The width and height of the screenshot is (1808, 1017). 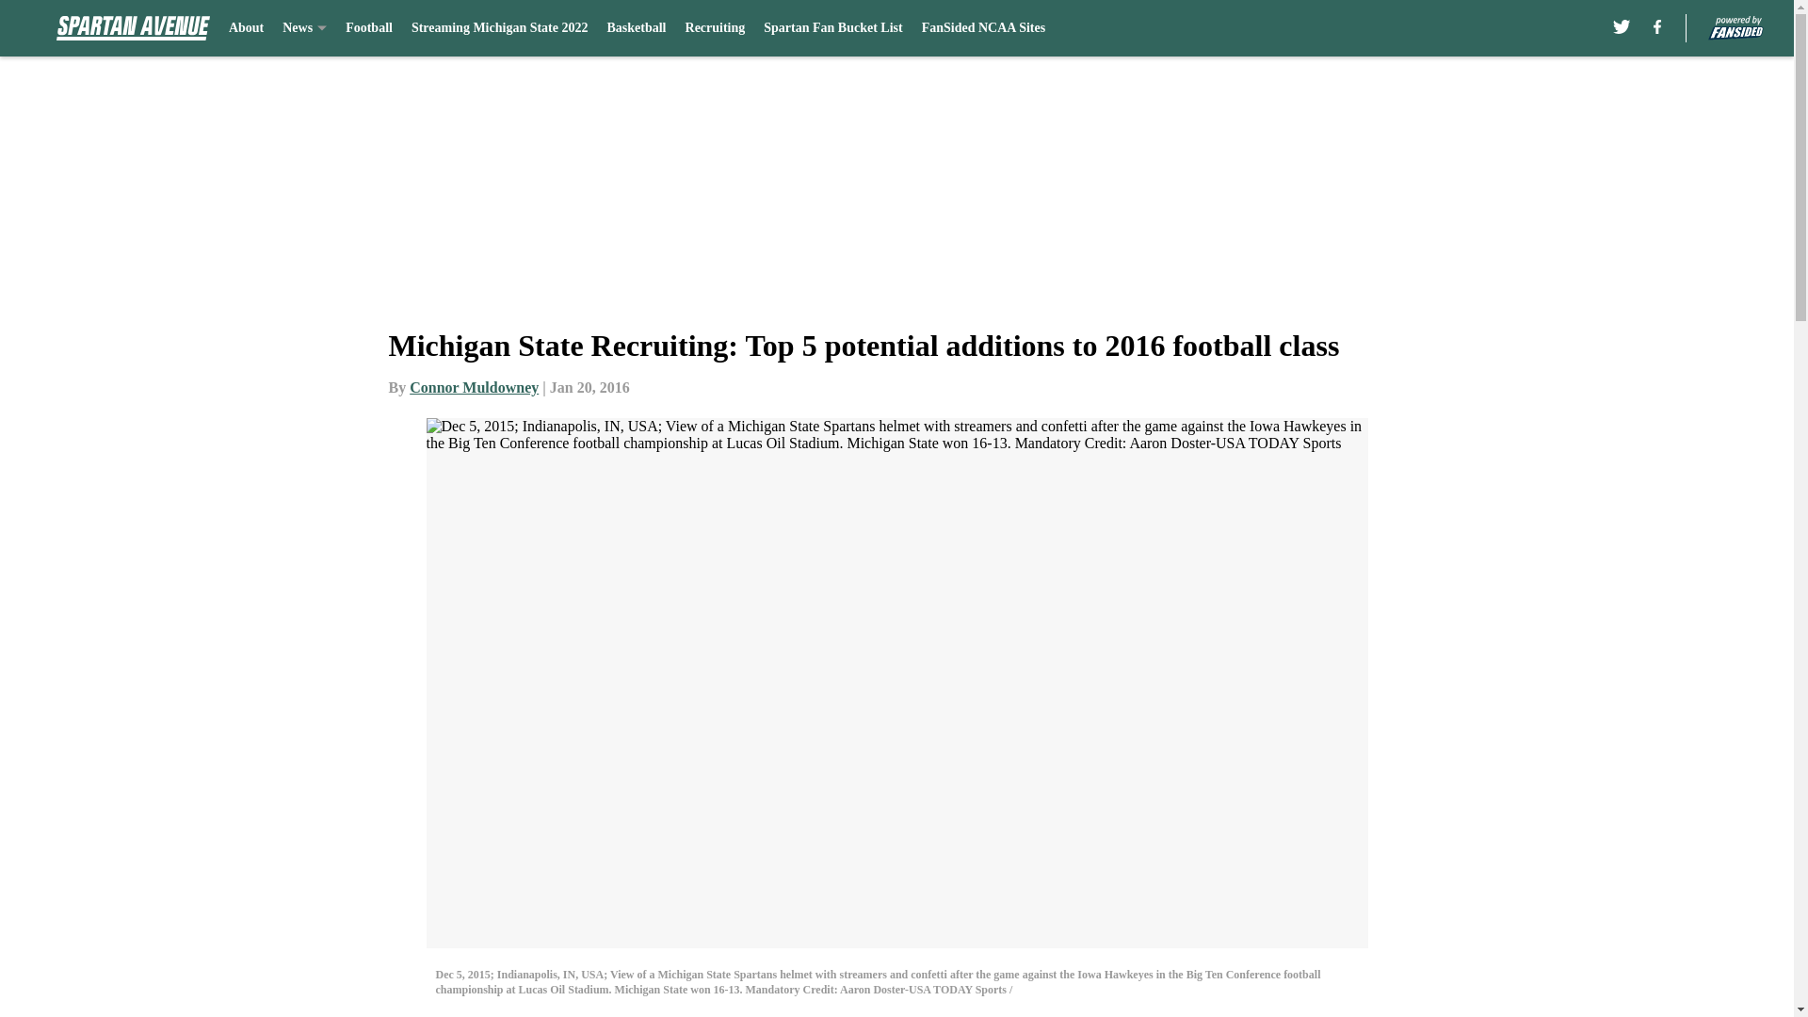 I want to click on Basketball, so click(x=635, y=28).